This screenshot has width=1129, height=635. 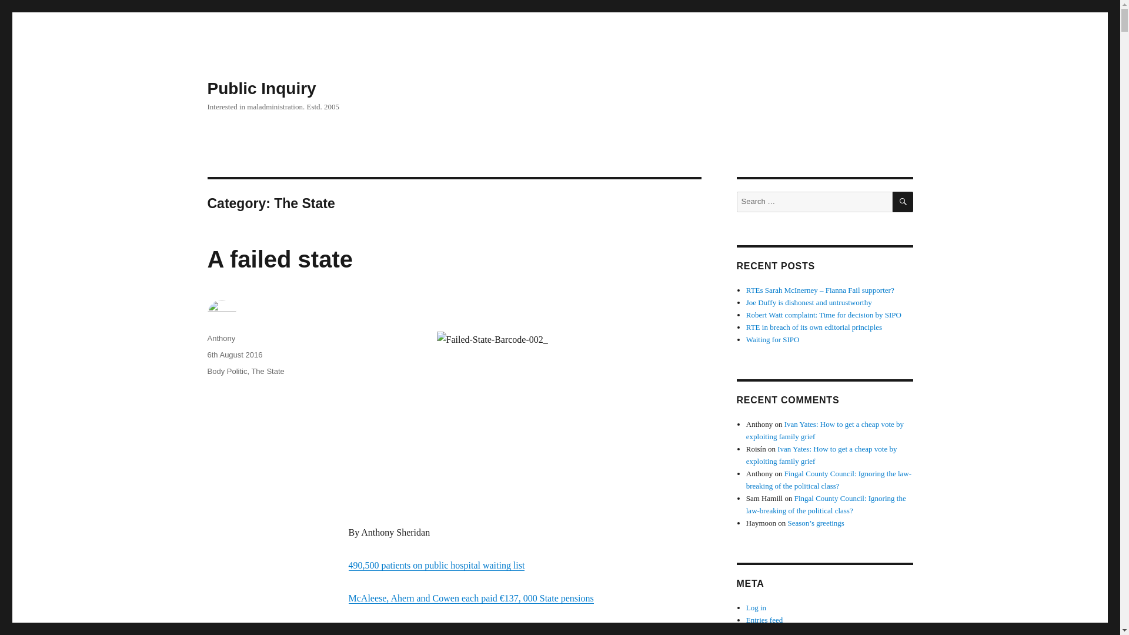 What do you see at coordinates (436, 564) in the screenshot?
I see `490,500 patients on public hospital waiting list` at bounding box center [436, 564].